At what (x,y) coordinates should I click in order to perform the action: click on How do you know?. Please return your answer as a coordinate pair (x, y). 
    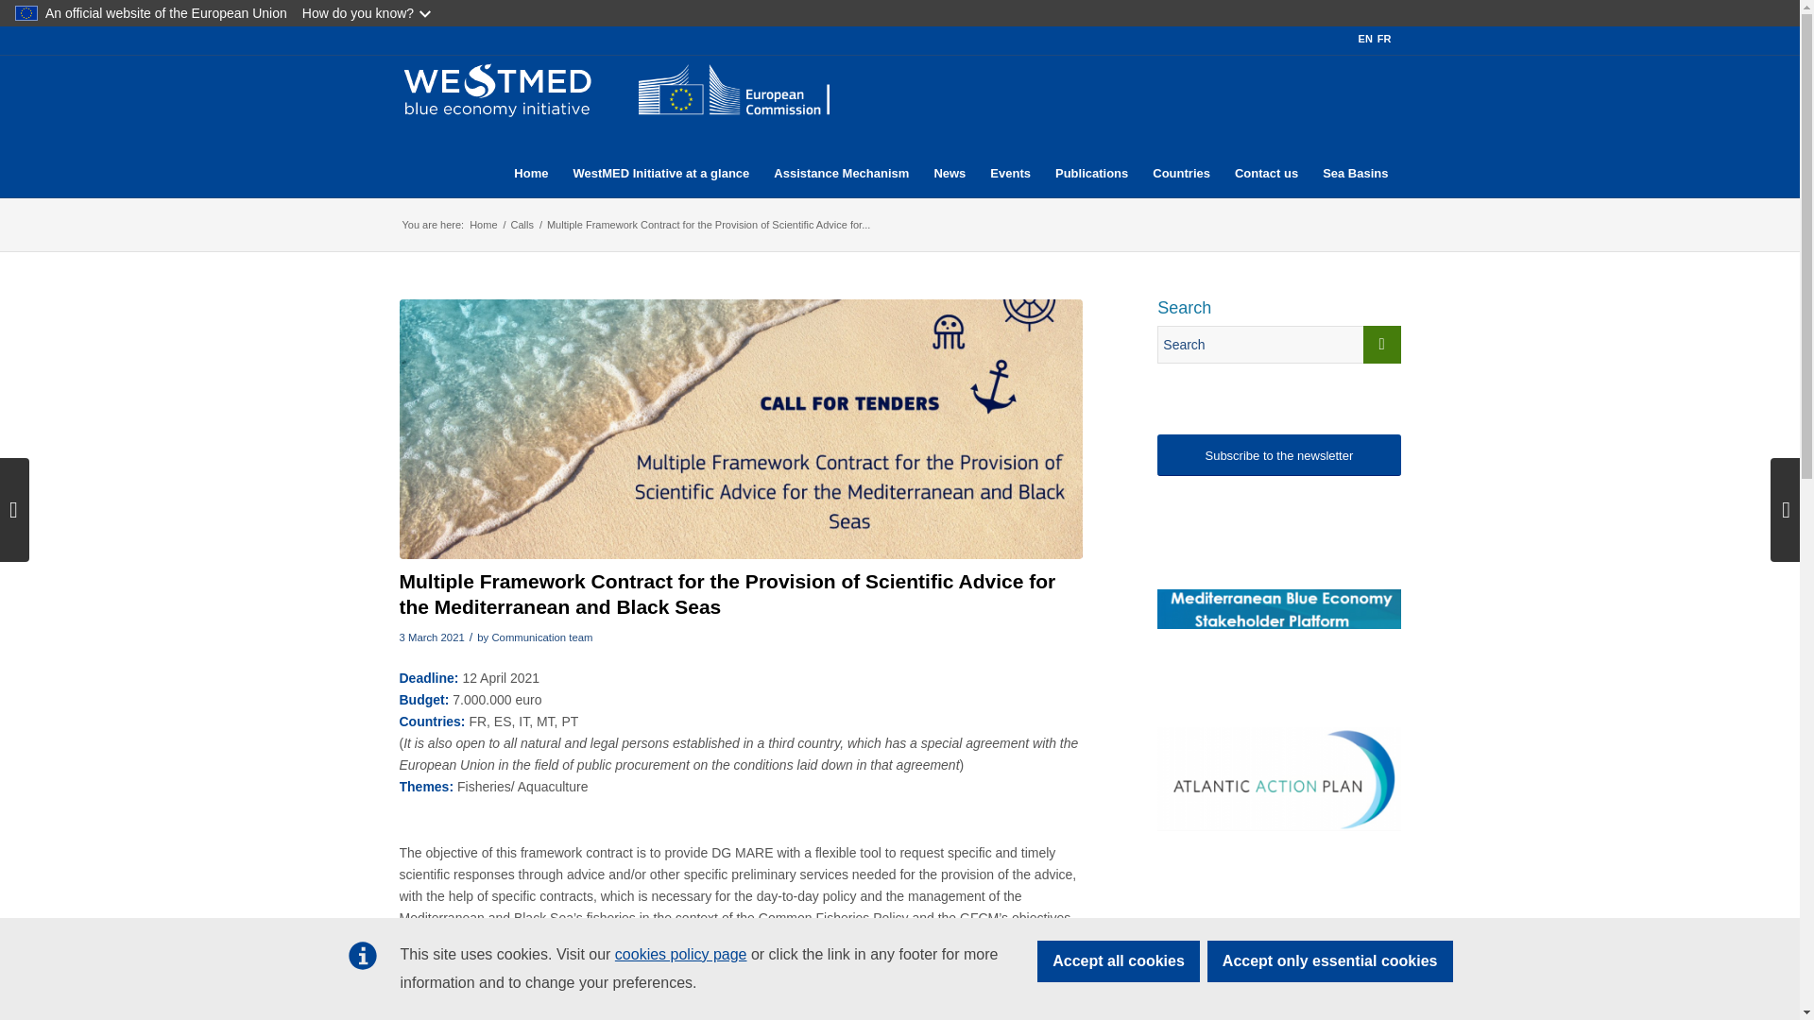
    Looking at the image, I should click on (368, 13).